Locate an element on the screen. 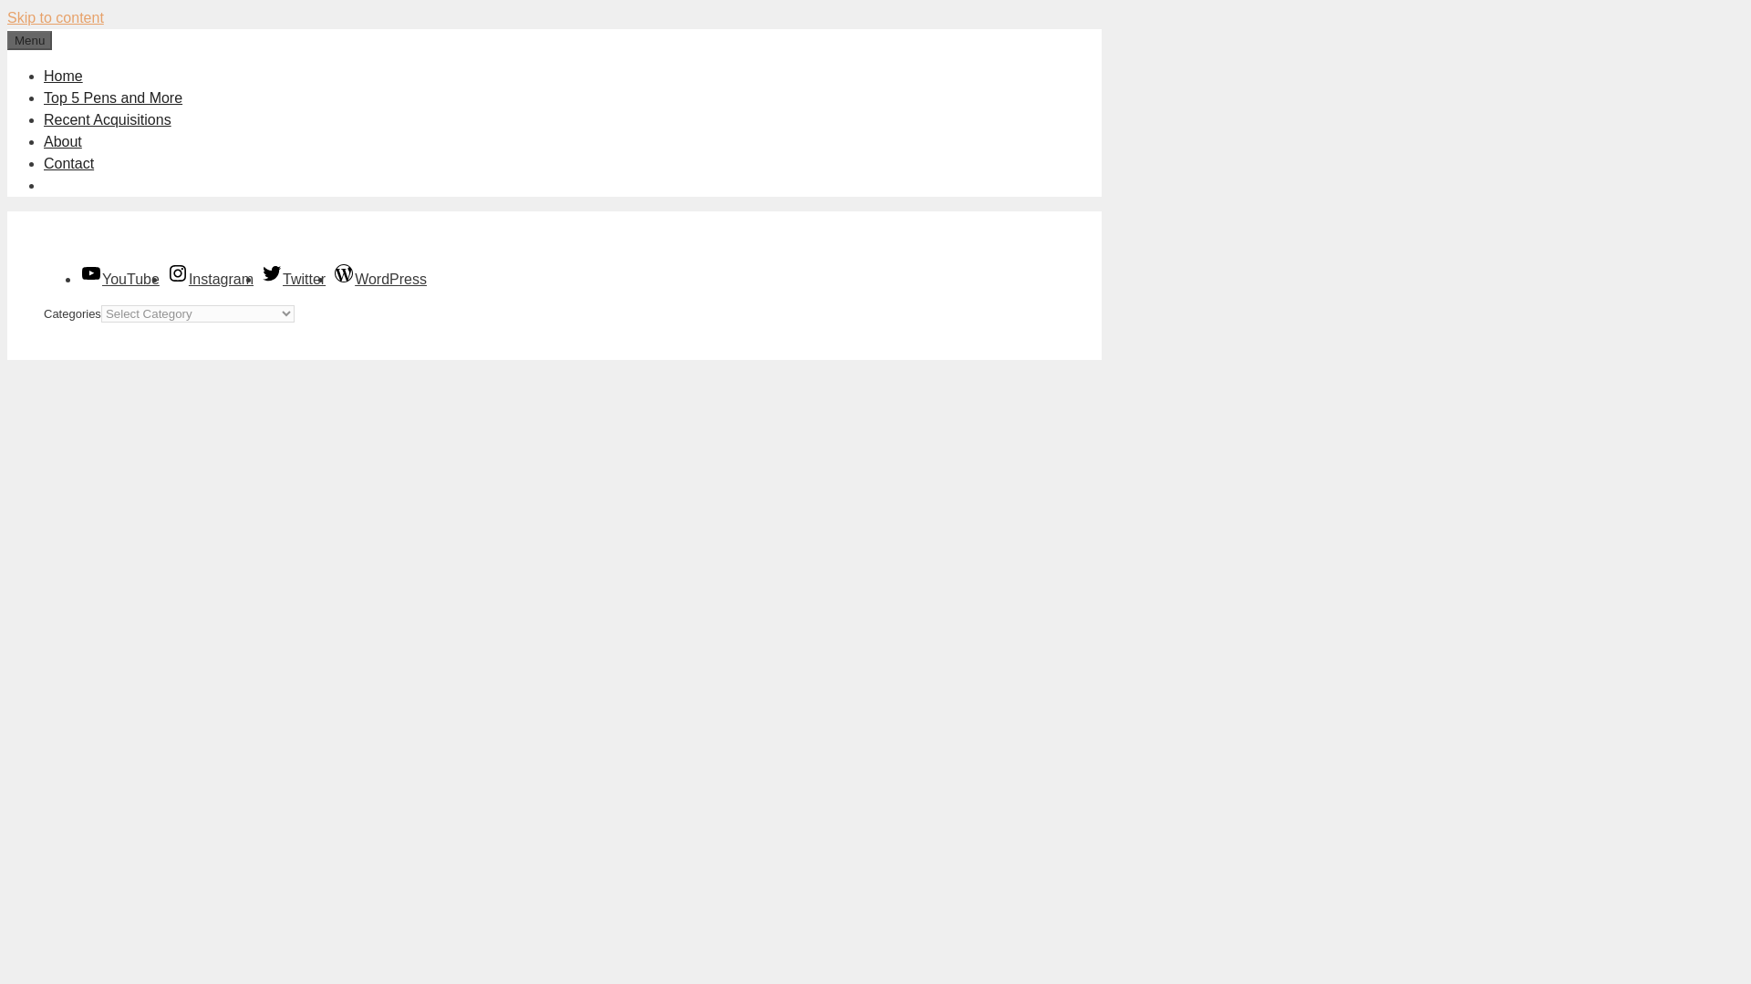 This screenshot has width=1751, height=984. Skip to content is located at coordinates (55, 17).